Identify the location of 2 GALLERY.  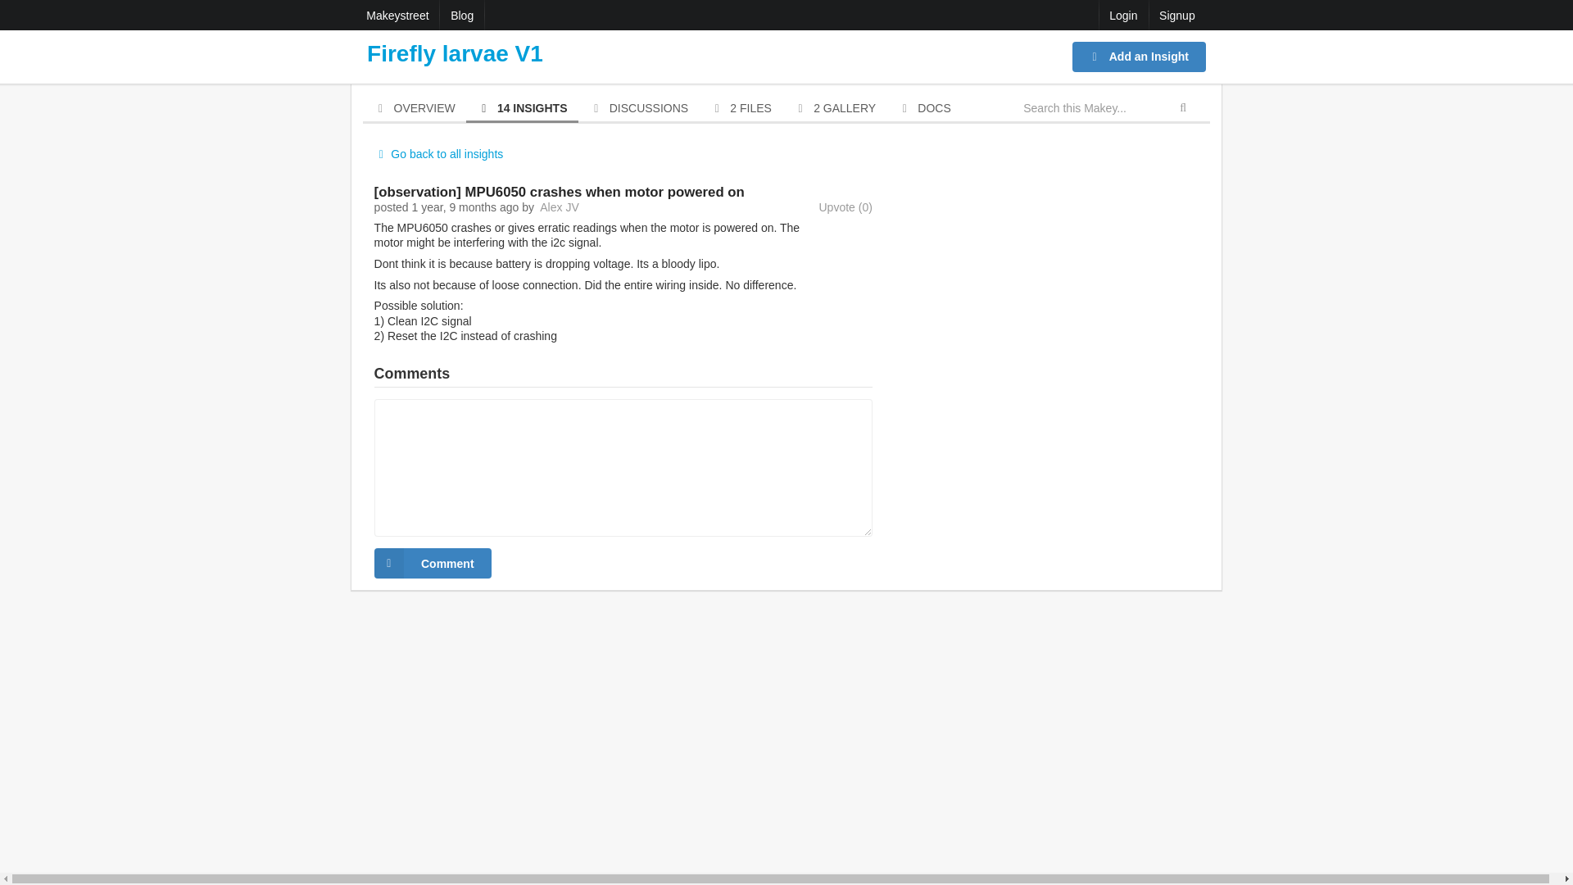
(834, 110).